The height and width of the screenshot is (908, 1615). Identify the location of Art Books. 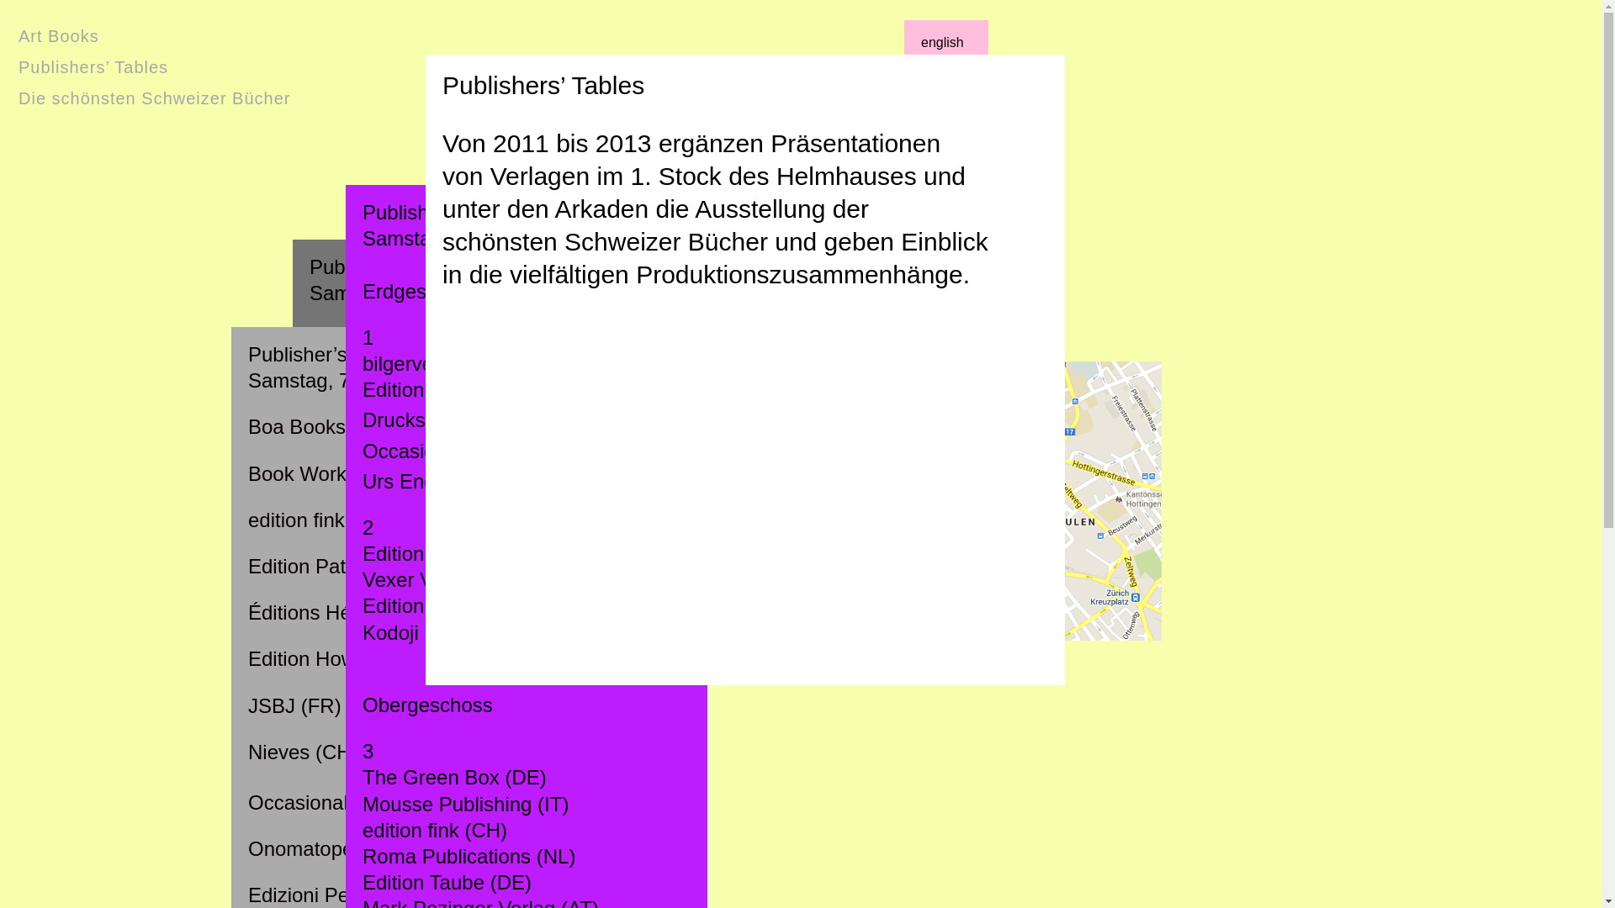
(59, 35).